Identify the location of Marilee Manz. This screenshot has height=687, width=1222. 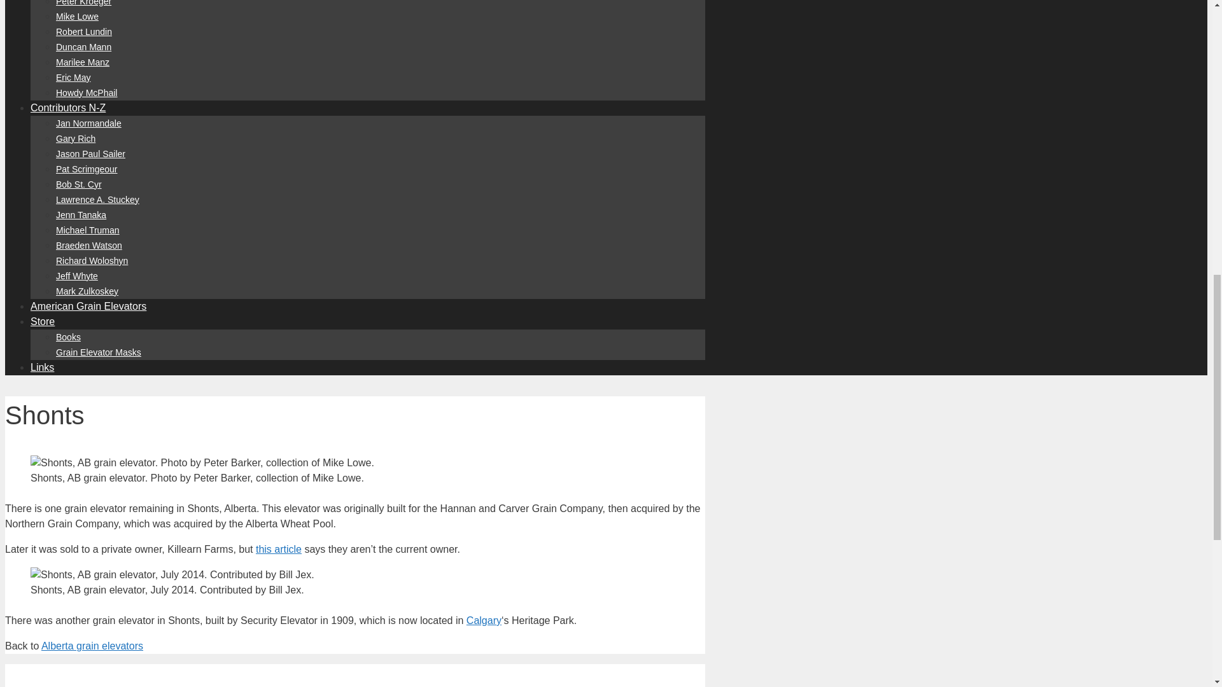
(83, 62).